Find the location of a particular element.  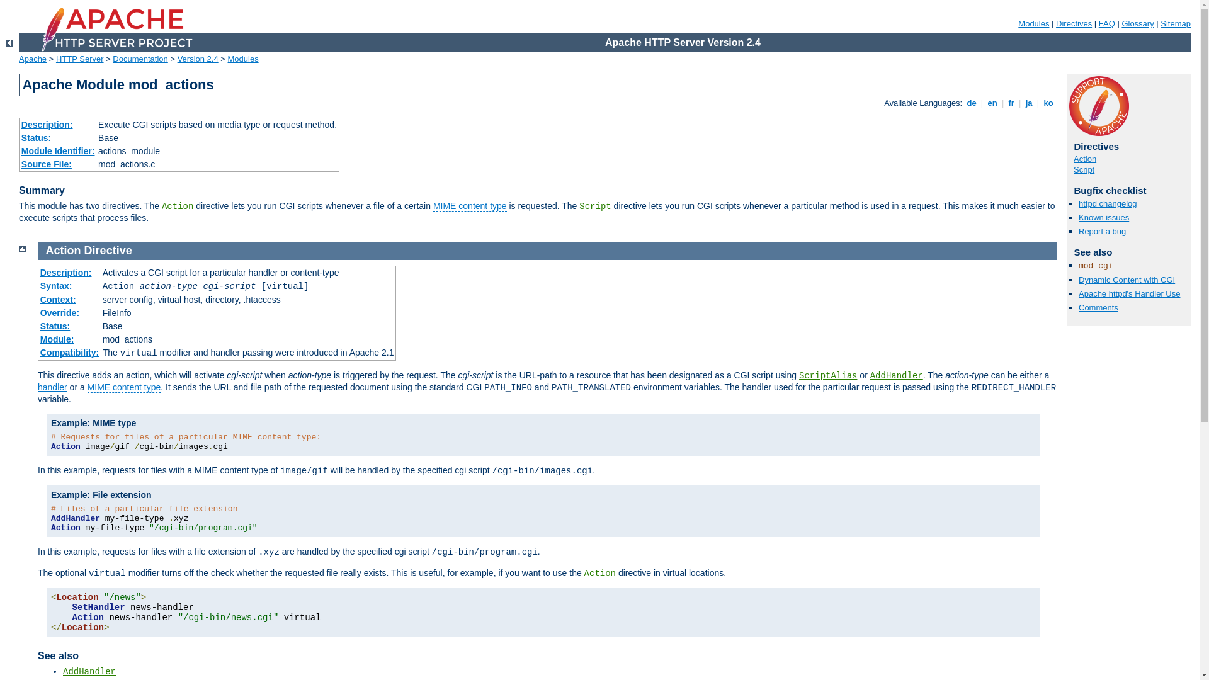

Context: is located at coordinates (58, 300).